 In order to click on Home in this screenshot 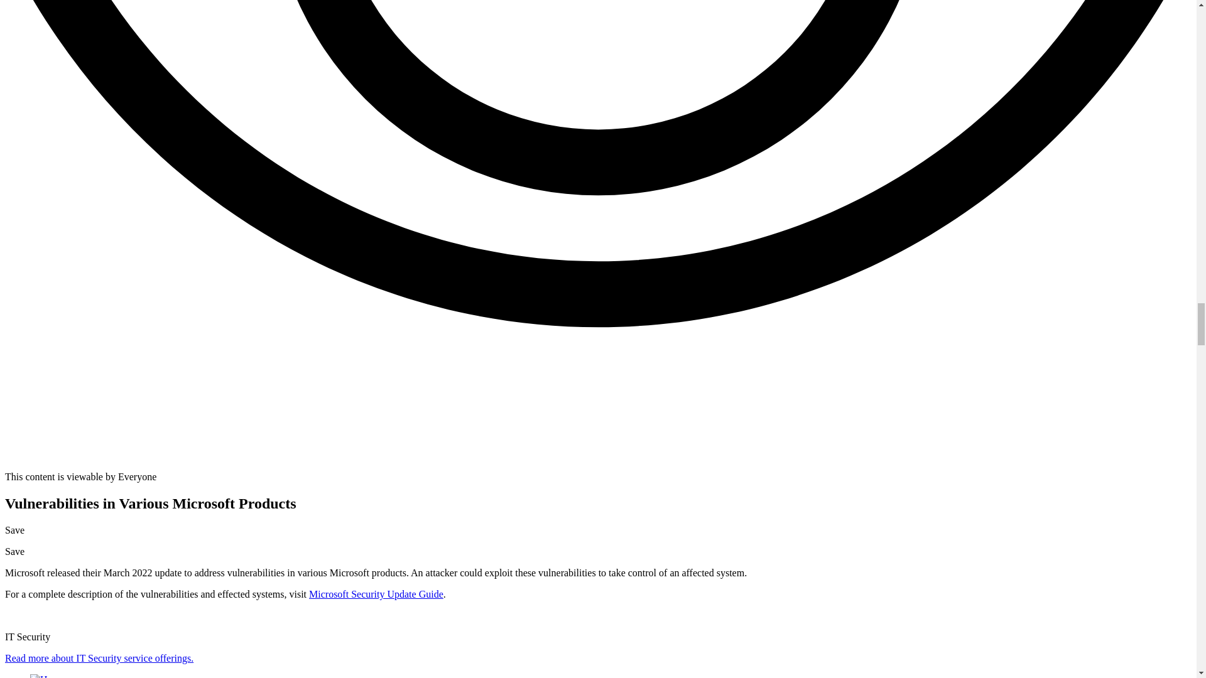, I will do `click(48, 675)`.